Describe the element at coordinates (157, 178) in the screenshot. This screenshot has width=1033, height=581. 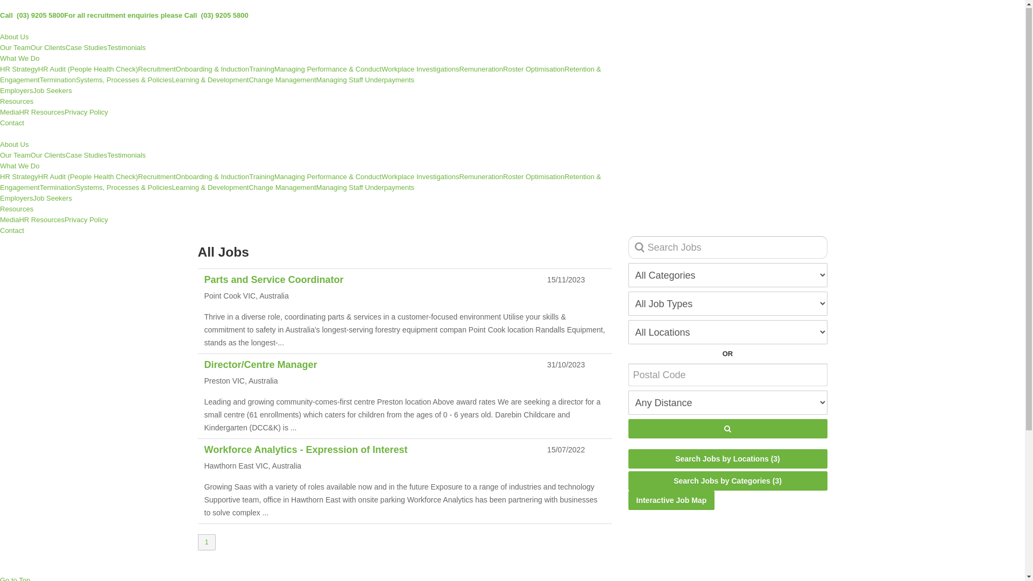
I see `Recruitment` at that location.